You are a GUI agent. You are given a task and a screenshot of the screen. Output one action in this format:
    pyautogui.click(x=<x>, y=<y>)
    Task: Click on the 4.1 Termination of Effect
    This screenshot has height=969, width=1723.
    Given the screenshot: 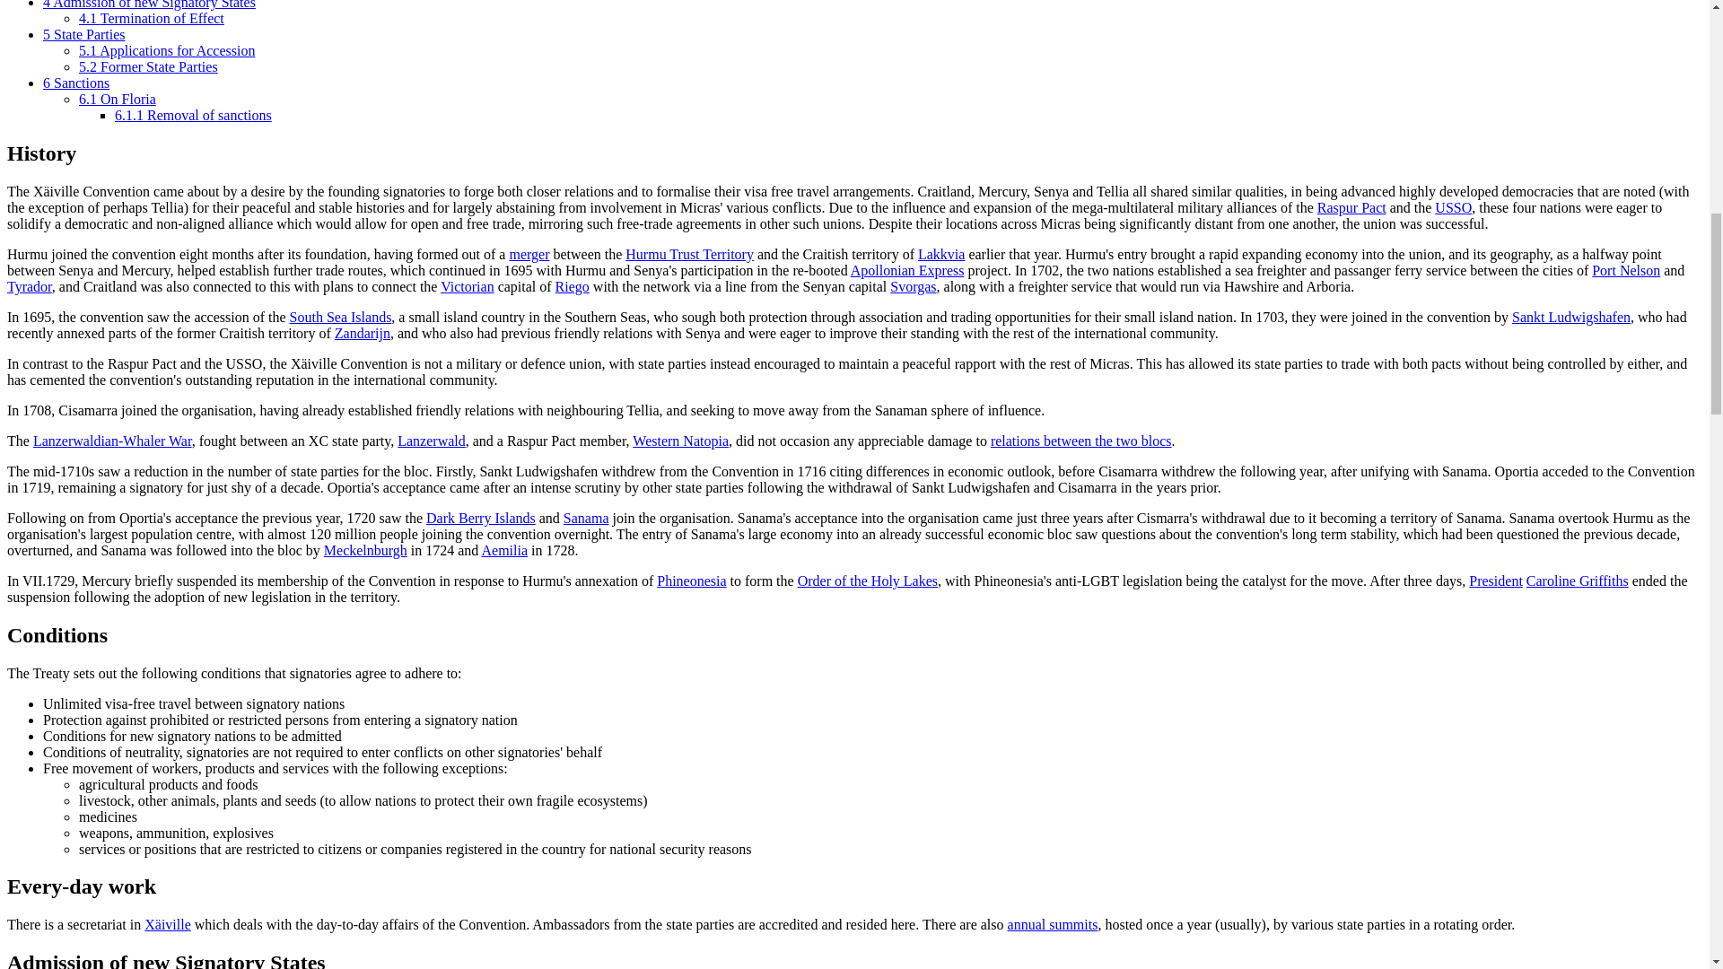 What is the action you would take?
    pyautogui.click(x=151, y=18)
    